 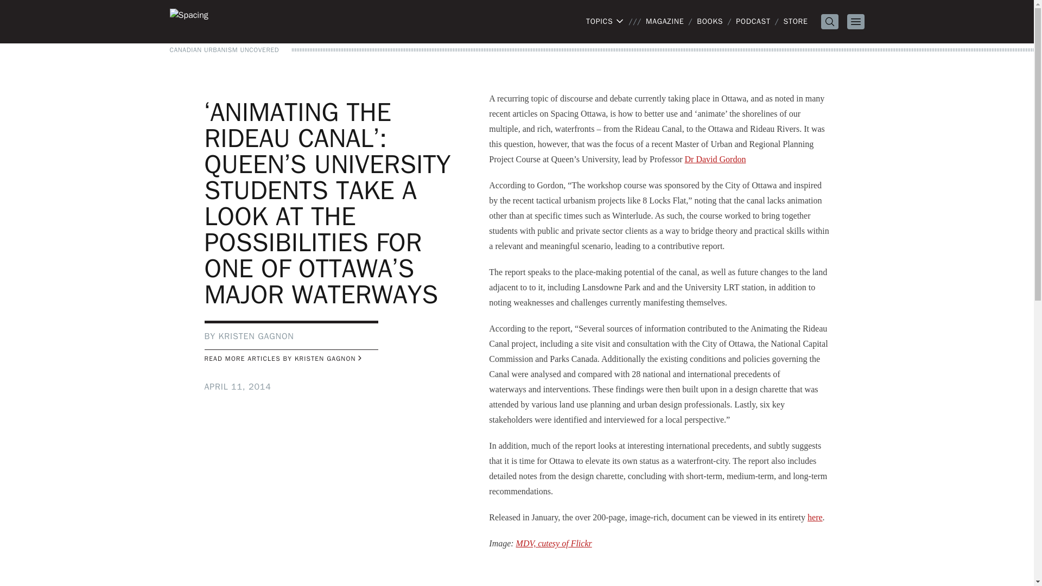 I want to click on BOOKS, so click(x=710, y=21).